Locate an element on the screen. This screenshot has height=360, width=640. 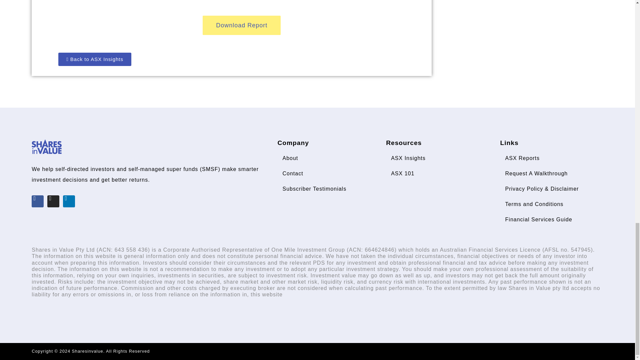
Back to ASX Insights is located at coordinates (95, 59).